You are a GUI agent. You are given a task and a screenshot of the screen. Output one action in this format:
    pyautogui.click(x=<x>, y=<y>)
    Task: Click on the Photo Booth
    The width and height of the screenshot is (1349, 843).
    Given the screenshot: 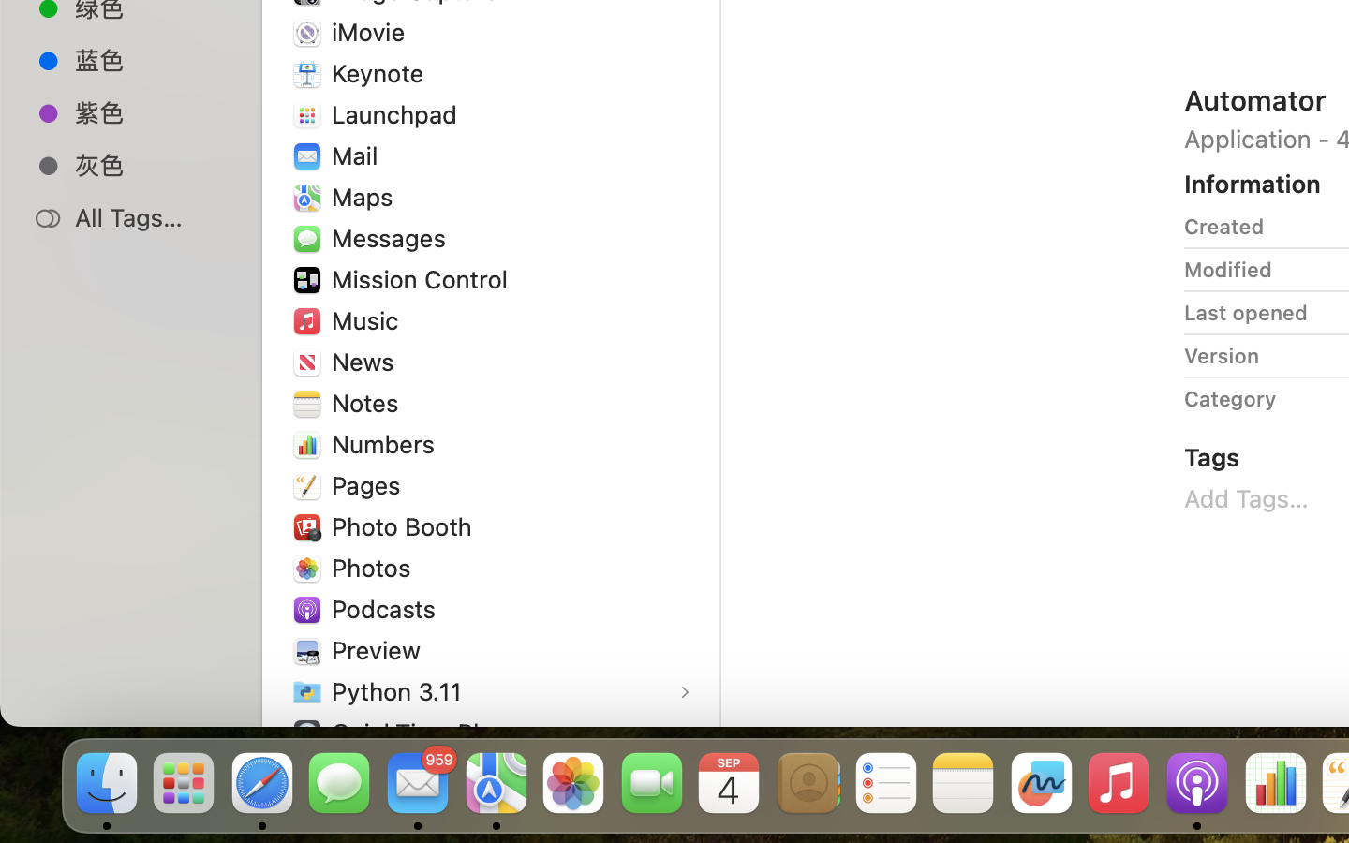 What is the action you would take?
    pyautogui.click(x=406, y=526)
    